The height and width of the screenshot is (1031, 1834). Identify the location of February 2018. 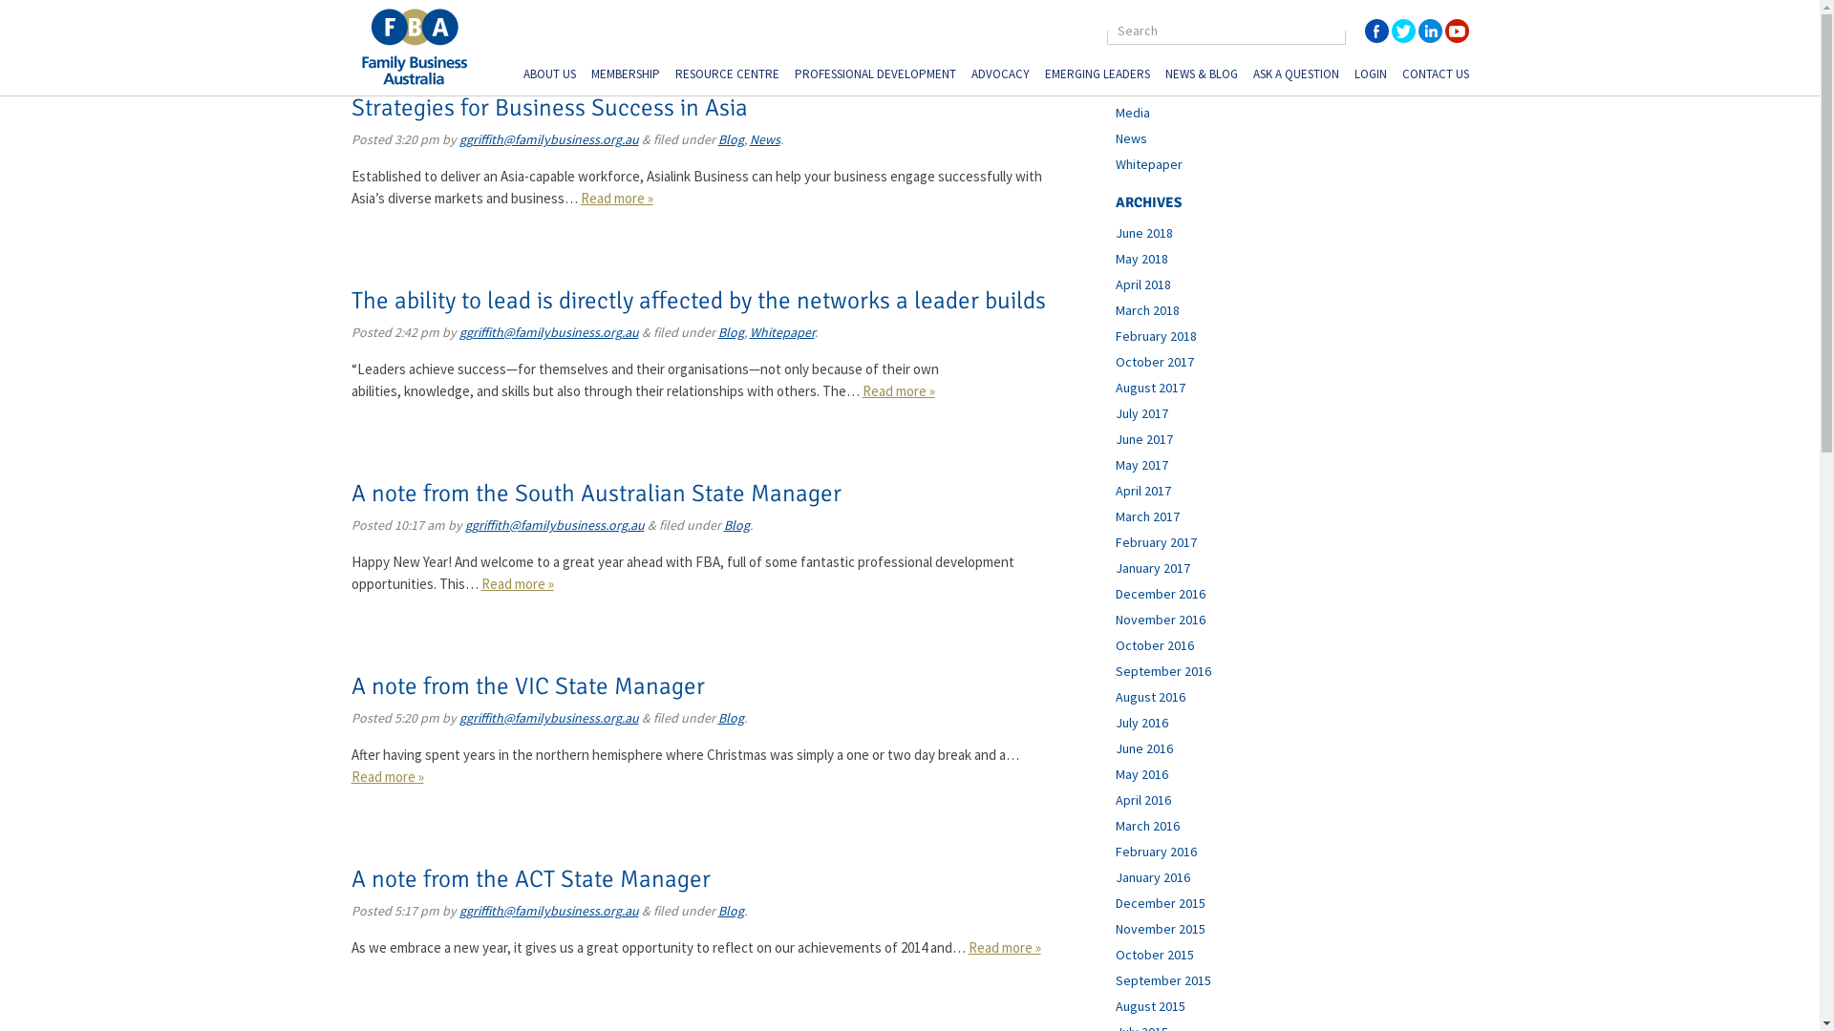
(1156, 336).